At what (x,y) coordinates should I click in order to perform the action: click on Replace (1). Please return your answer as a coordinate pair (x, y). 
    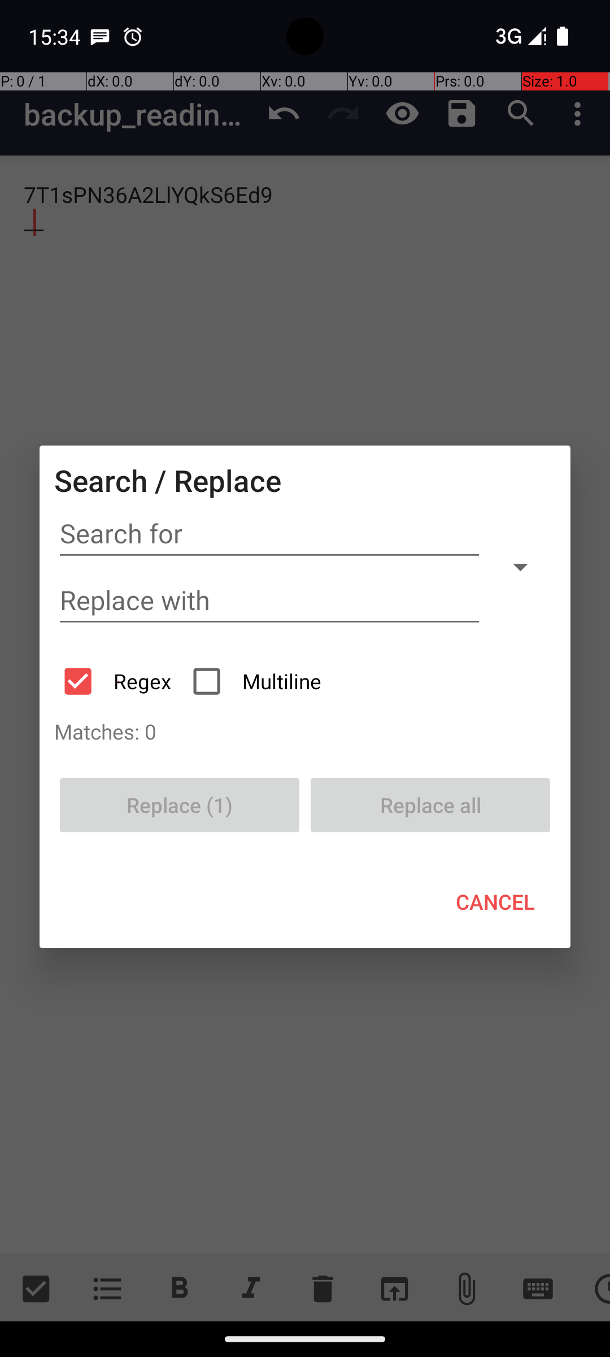
    Looking at the image, I should click on (180, 805).